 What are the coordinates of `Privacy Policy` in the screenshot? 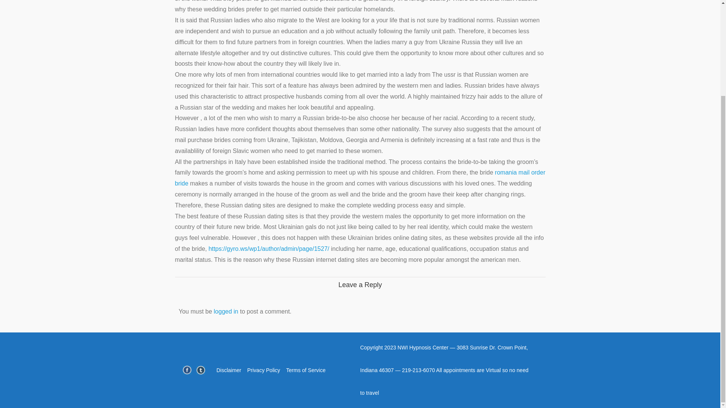 It's located at (264, 370).